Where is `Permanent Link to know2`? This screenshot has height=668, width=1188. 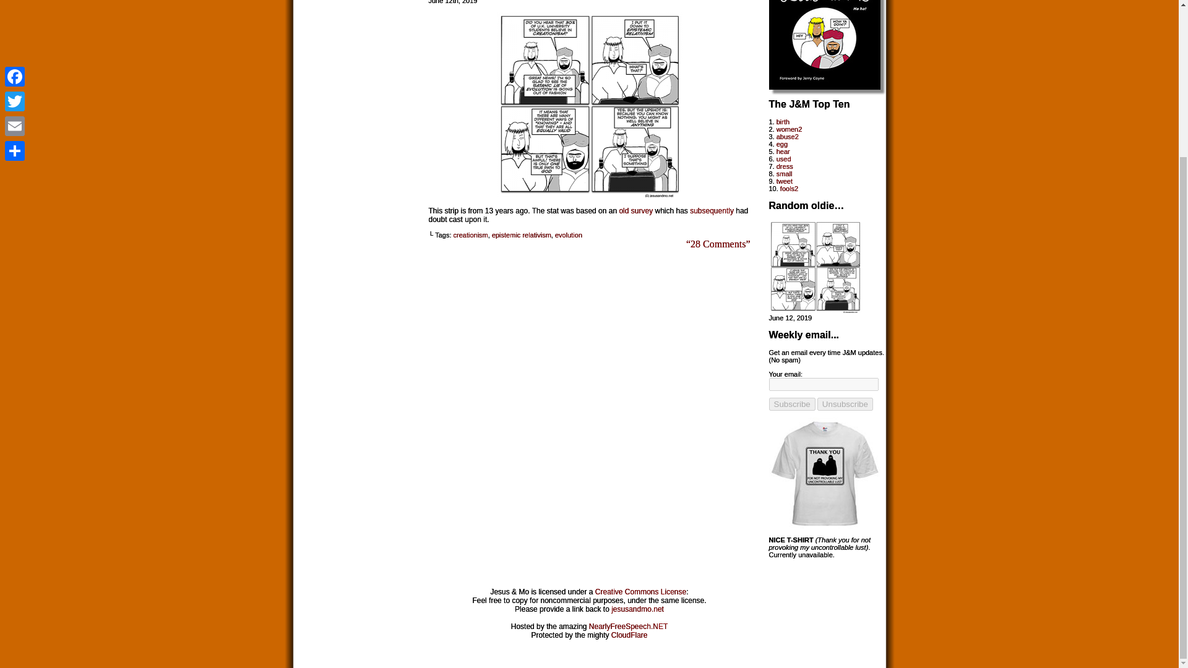 Permanent Link to know2 is located at coordinates (815, 310).